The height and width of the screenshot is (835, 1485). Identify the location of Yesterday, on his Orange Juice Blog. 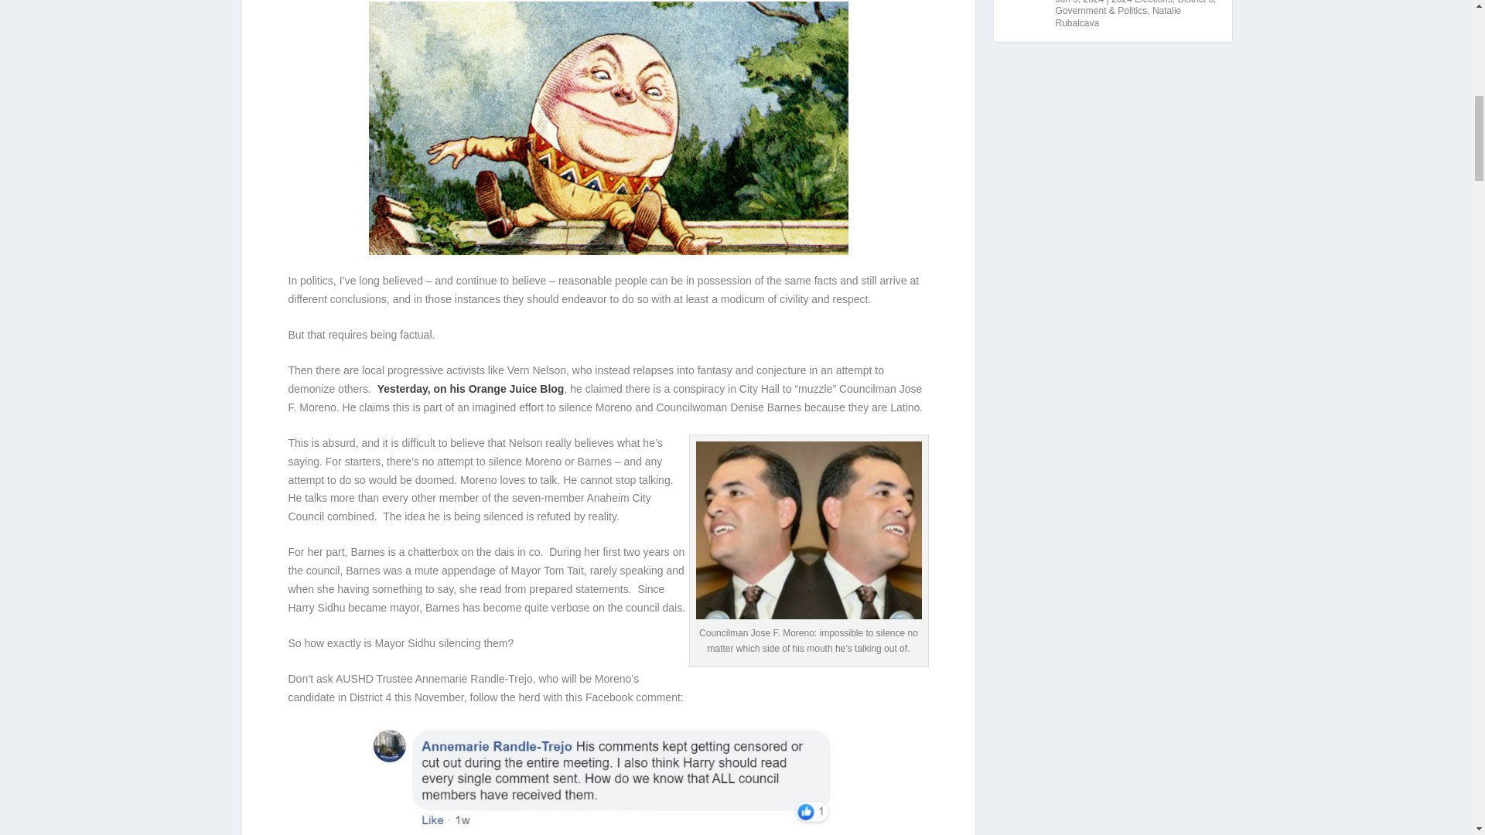
(470, 388).